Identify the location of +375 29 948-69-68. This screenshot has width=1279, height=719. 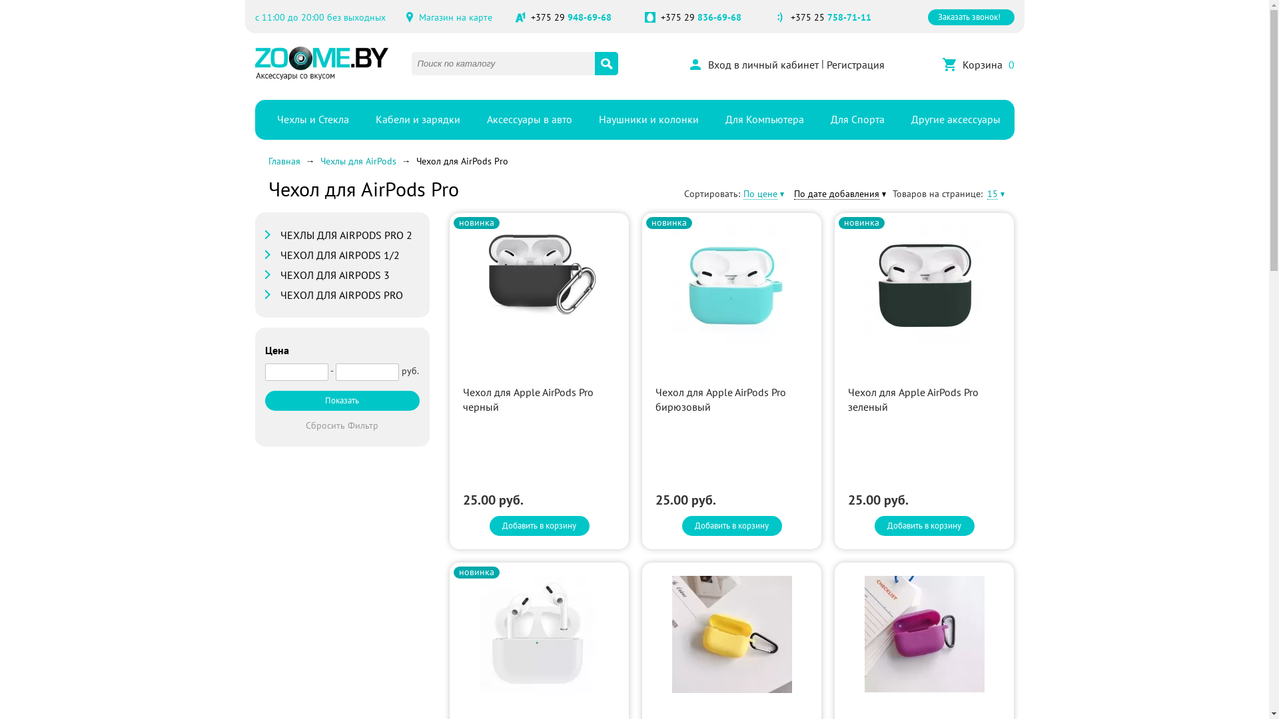
(570, 17).